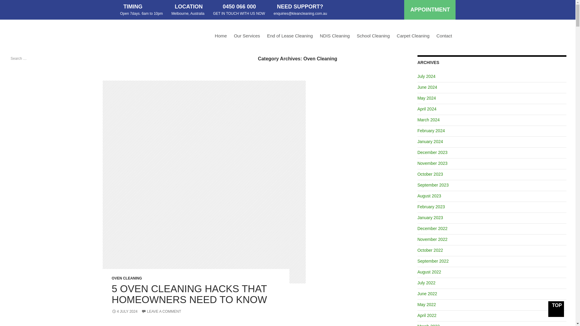  Describe the element at coordinates (413, 37) in the screenshot. I see `Carpet Cleaning` at that location.